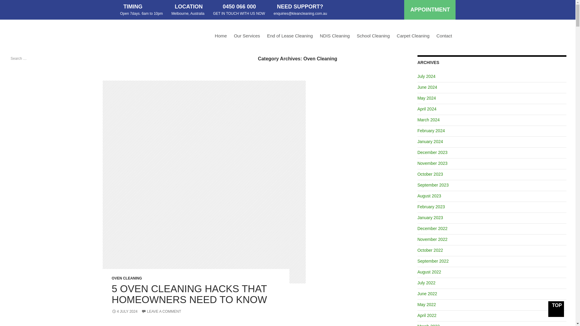  Describe the element at coordinates (413, 37) in the screenshot. I see `Carpet Cleaning` at that location.